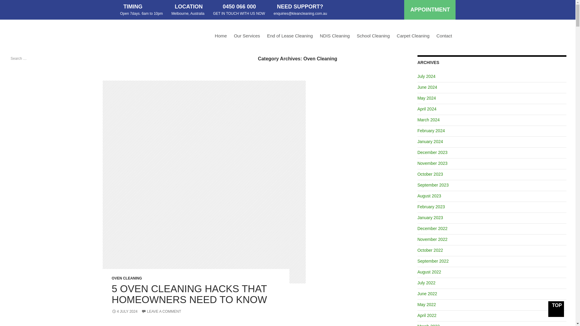  Describe the element at coordinates (413, 37) in the screenshot. I see `Carpet Cleaning` at that location.